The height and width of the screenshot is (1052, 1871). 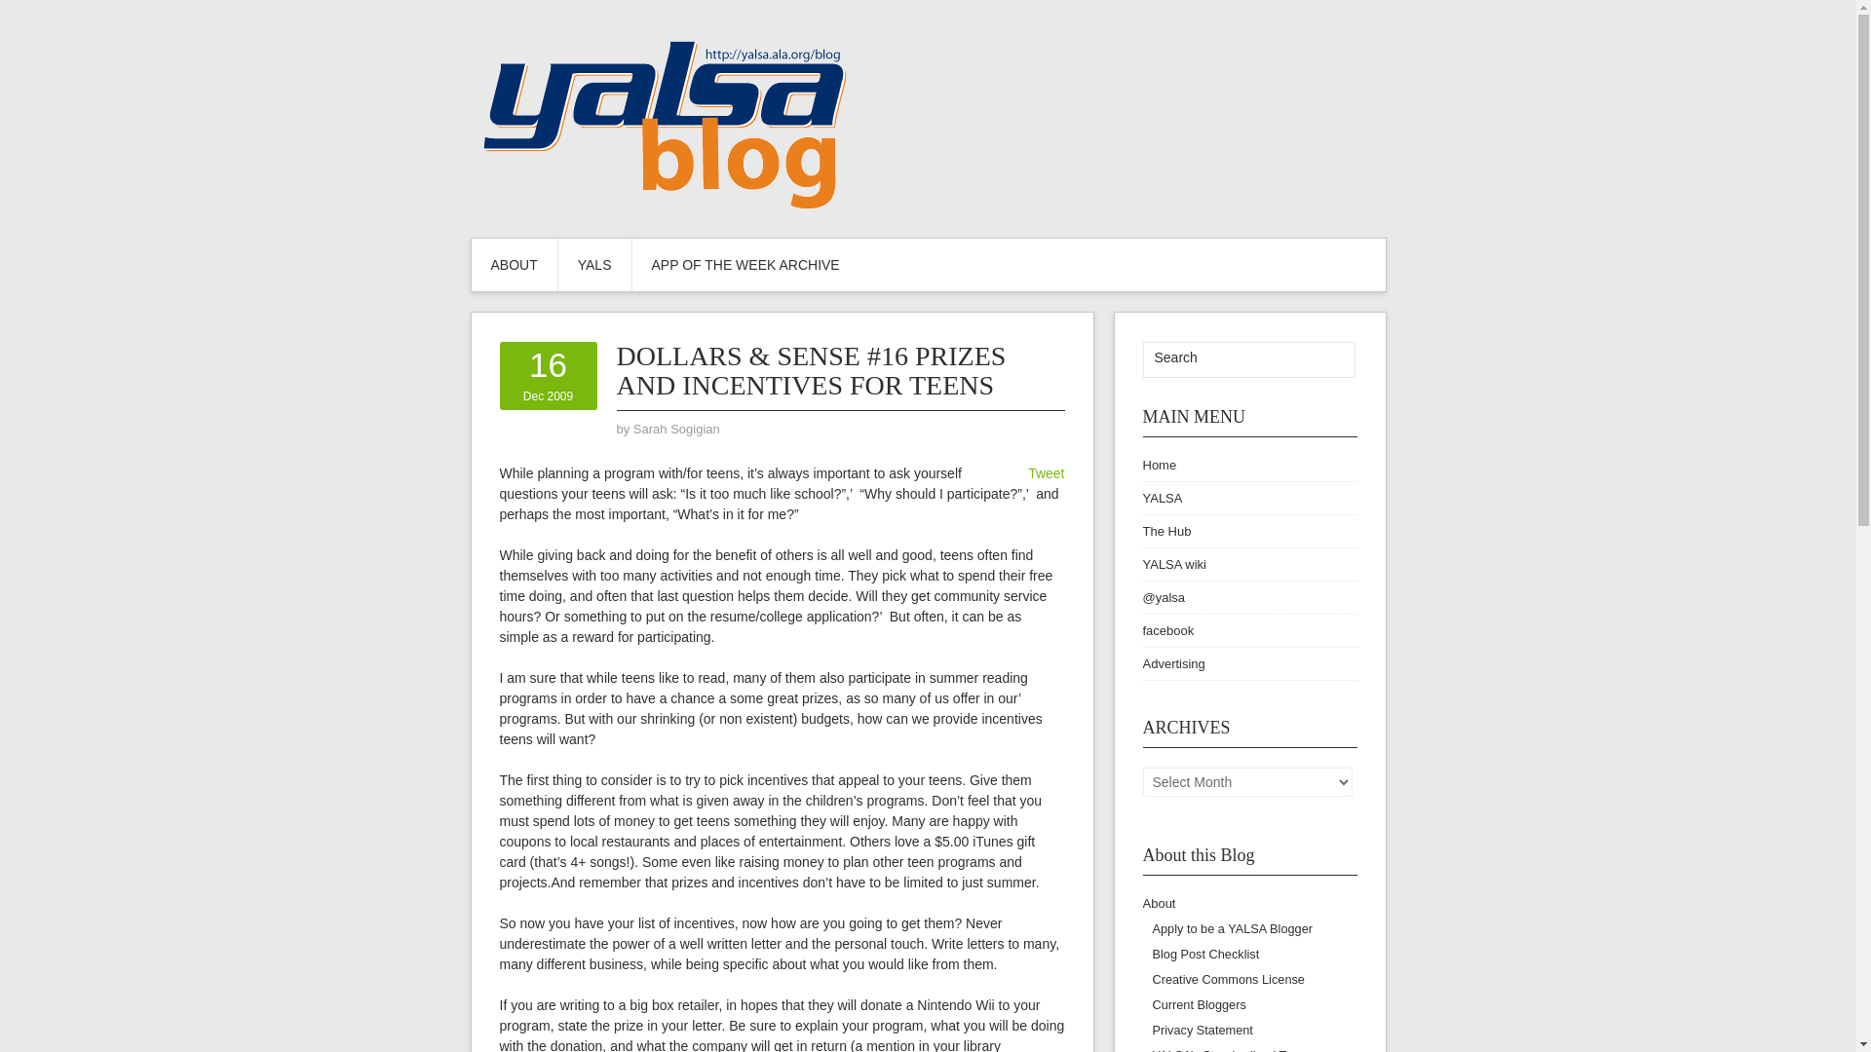 What do you see at coordinates (1159, 464) in the screenshot?
I see `Home` at bounding box center [1159, 464].